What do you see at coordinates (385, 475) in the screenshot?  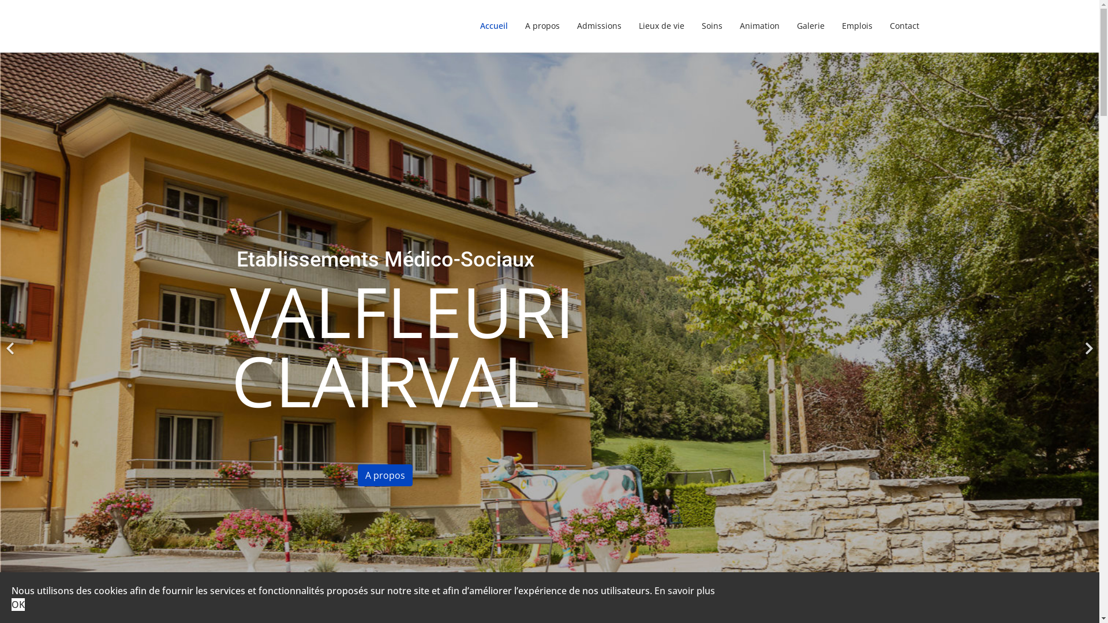 I see `A propos` at bounding box center [385, 475].